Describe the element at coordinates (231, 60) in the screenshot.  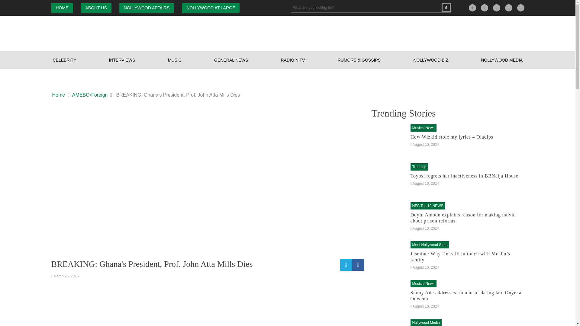
I see `GENERAL NEWS` at that location.